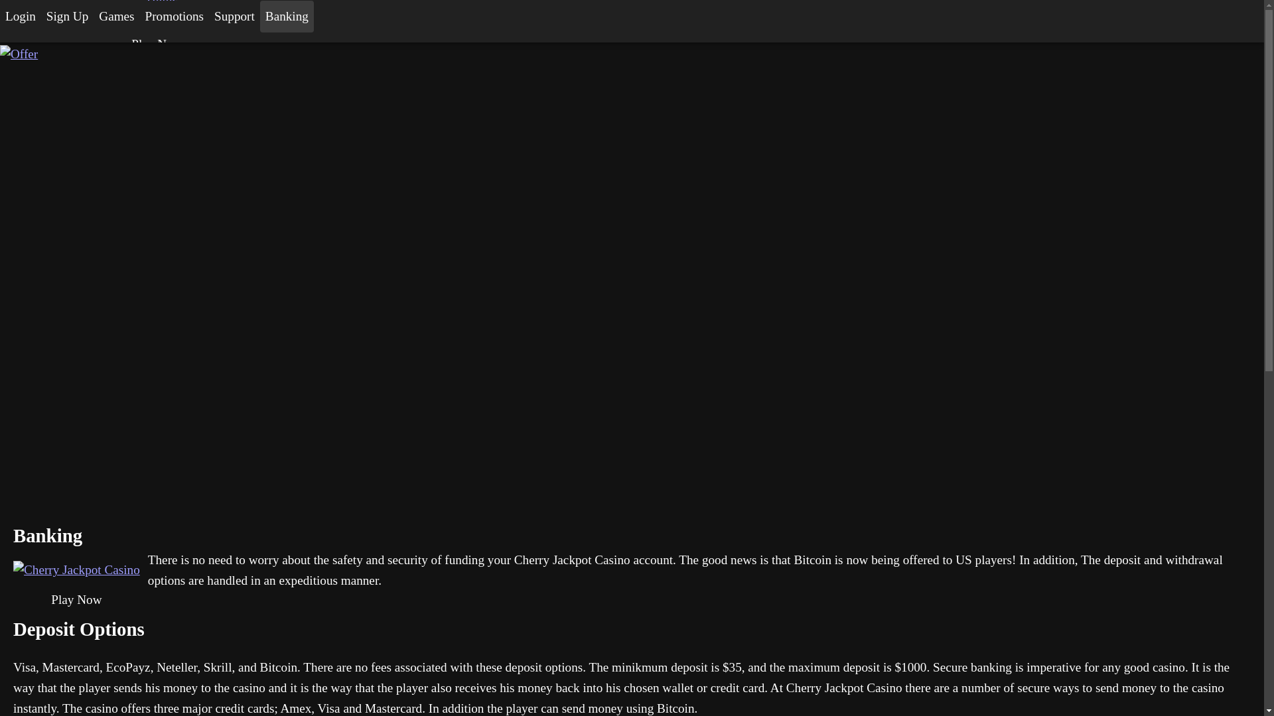 The image size is (1274, 716). I want to click on Play Now, so click(76, 601).